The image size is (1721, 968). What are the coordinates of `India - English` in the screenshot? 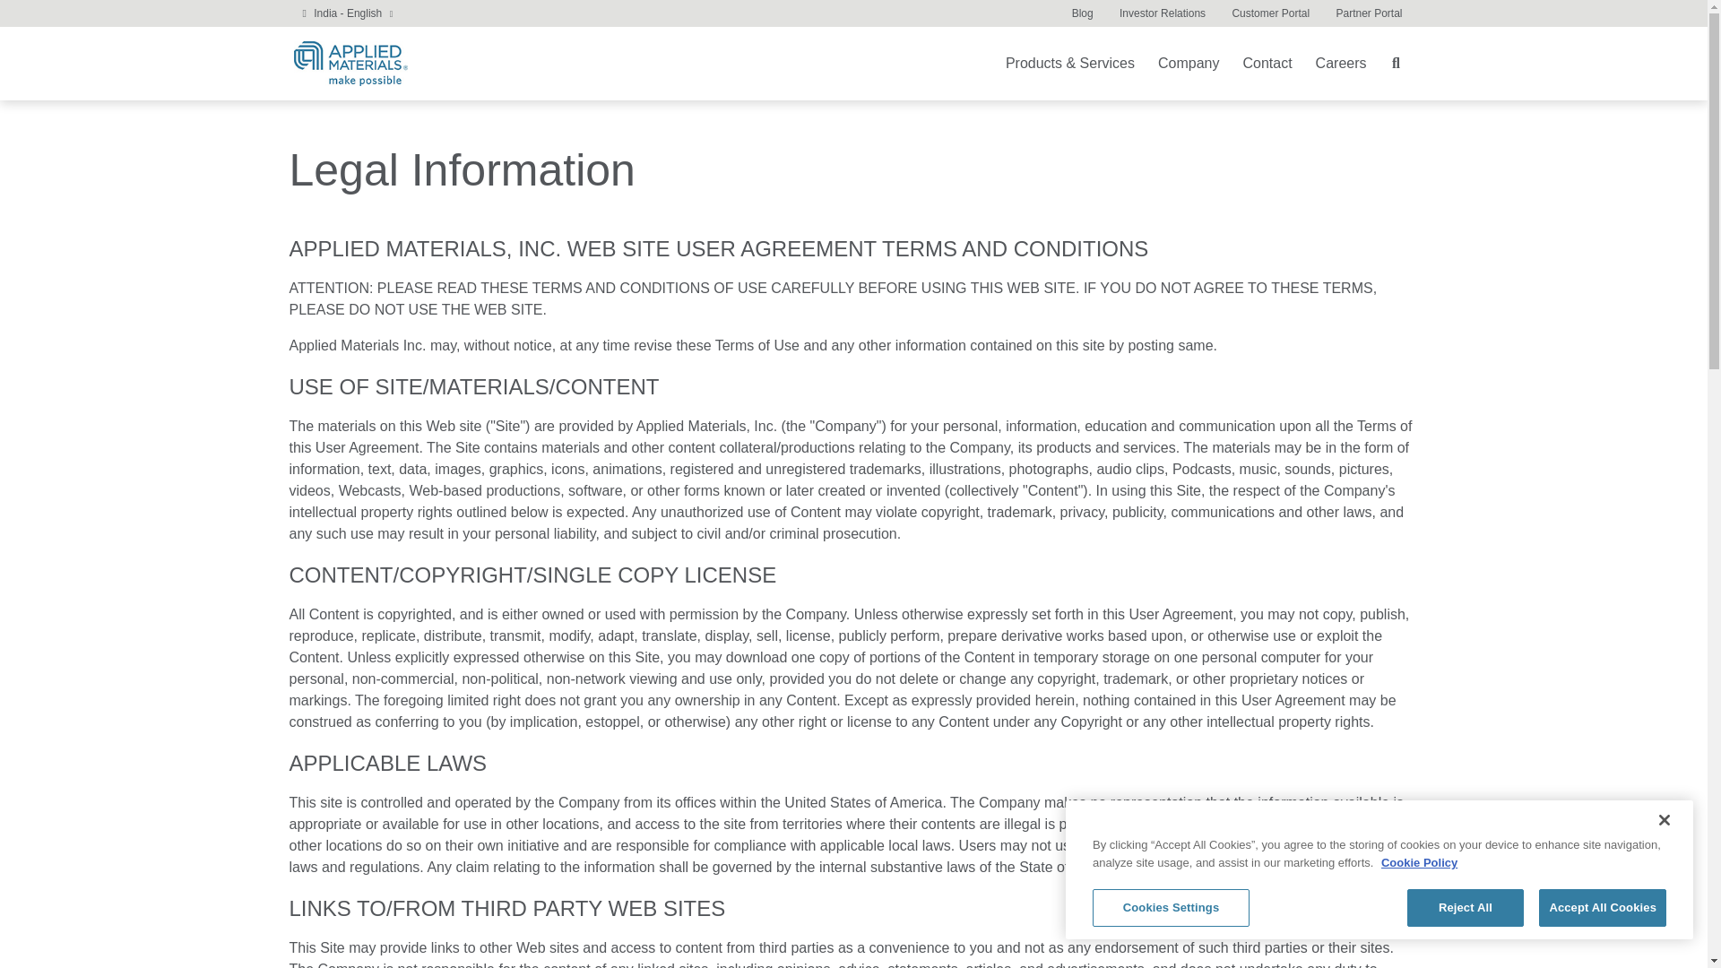 It's located at (348, 13).